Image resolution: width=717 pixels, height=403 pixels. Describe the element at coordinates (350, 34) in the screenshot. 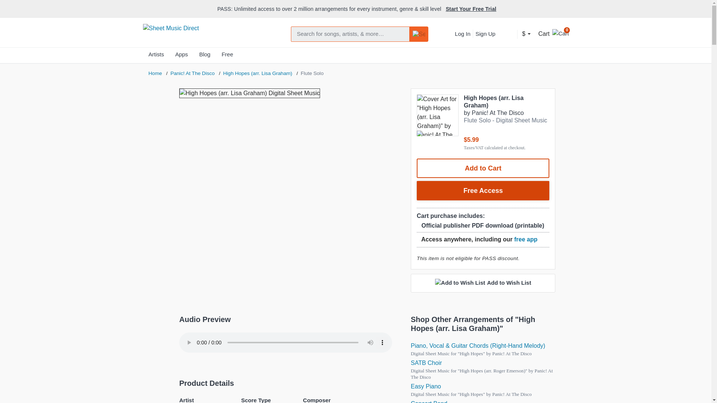

I see `Search for sheet music` at that location.